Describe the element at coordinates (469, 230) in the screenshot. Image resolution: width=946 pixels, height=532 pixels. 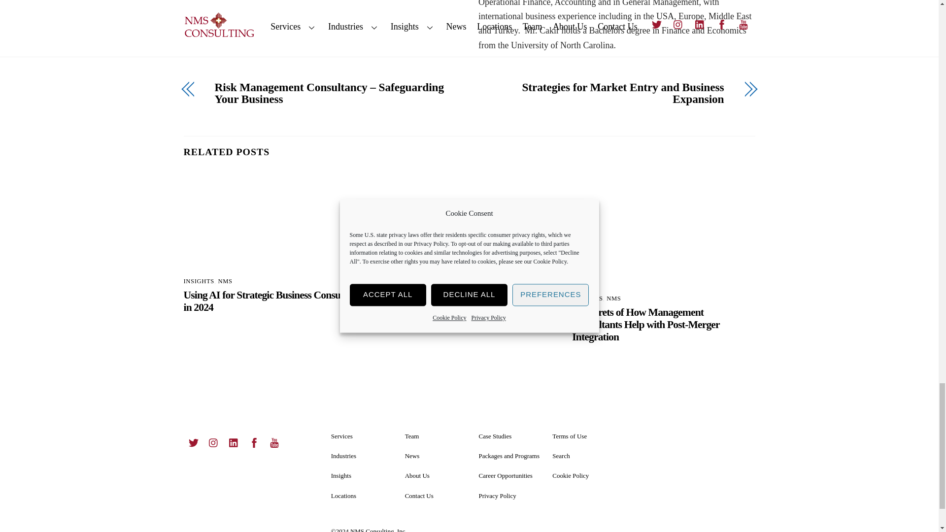
I see `The Biggest Management Consulting Trends in 2024` at that location.